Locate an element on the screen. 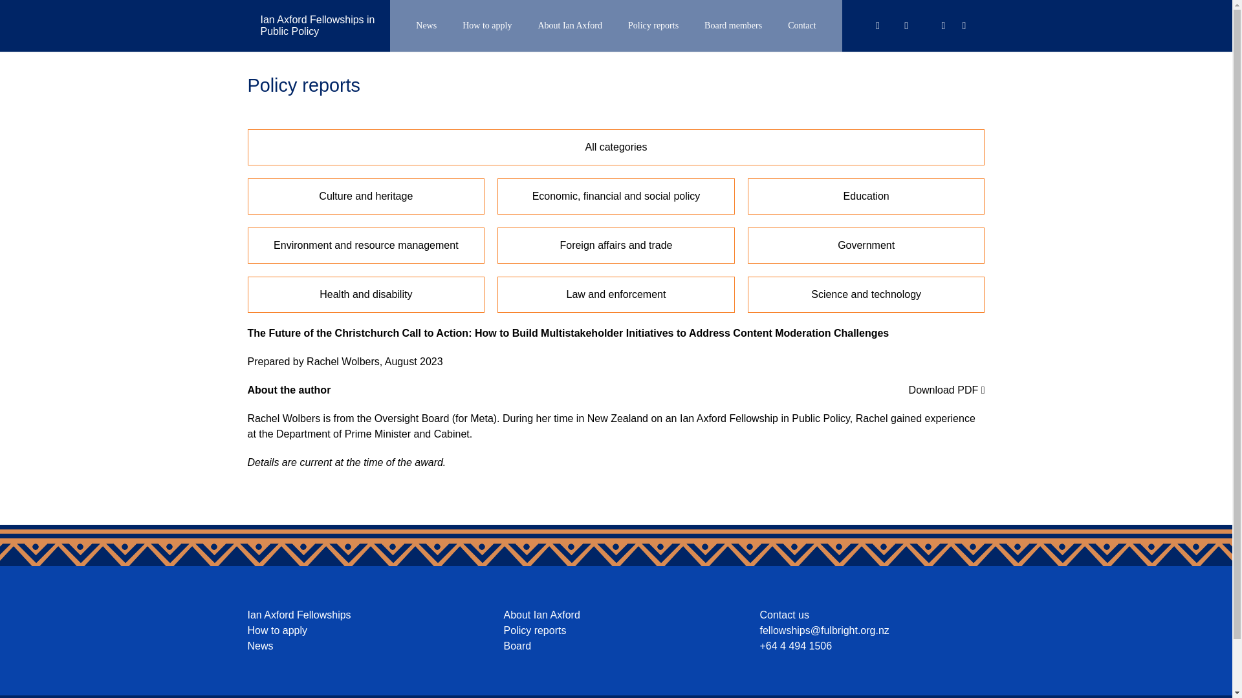 The height and width of the screenshot is (698, 1242). News is located at coordinates (426, 26).